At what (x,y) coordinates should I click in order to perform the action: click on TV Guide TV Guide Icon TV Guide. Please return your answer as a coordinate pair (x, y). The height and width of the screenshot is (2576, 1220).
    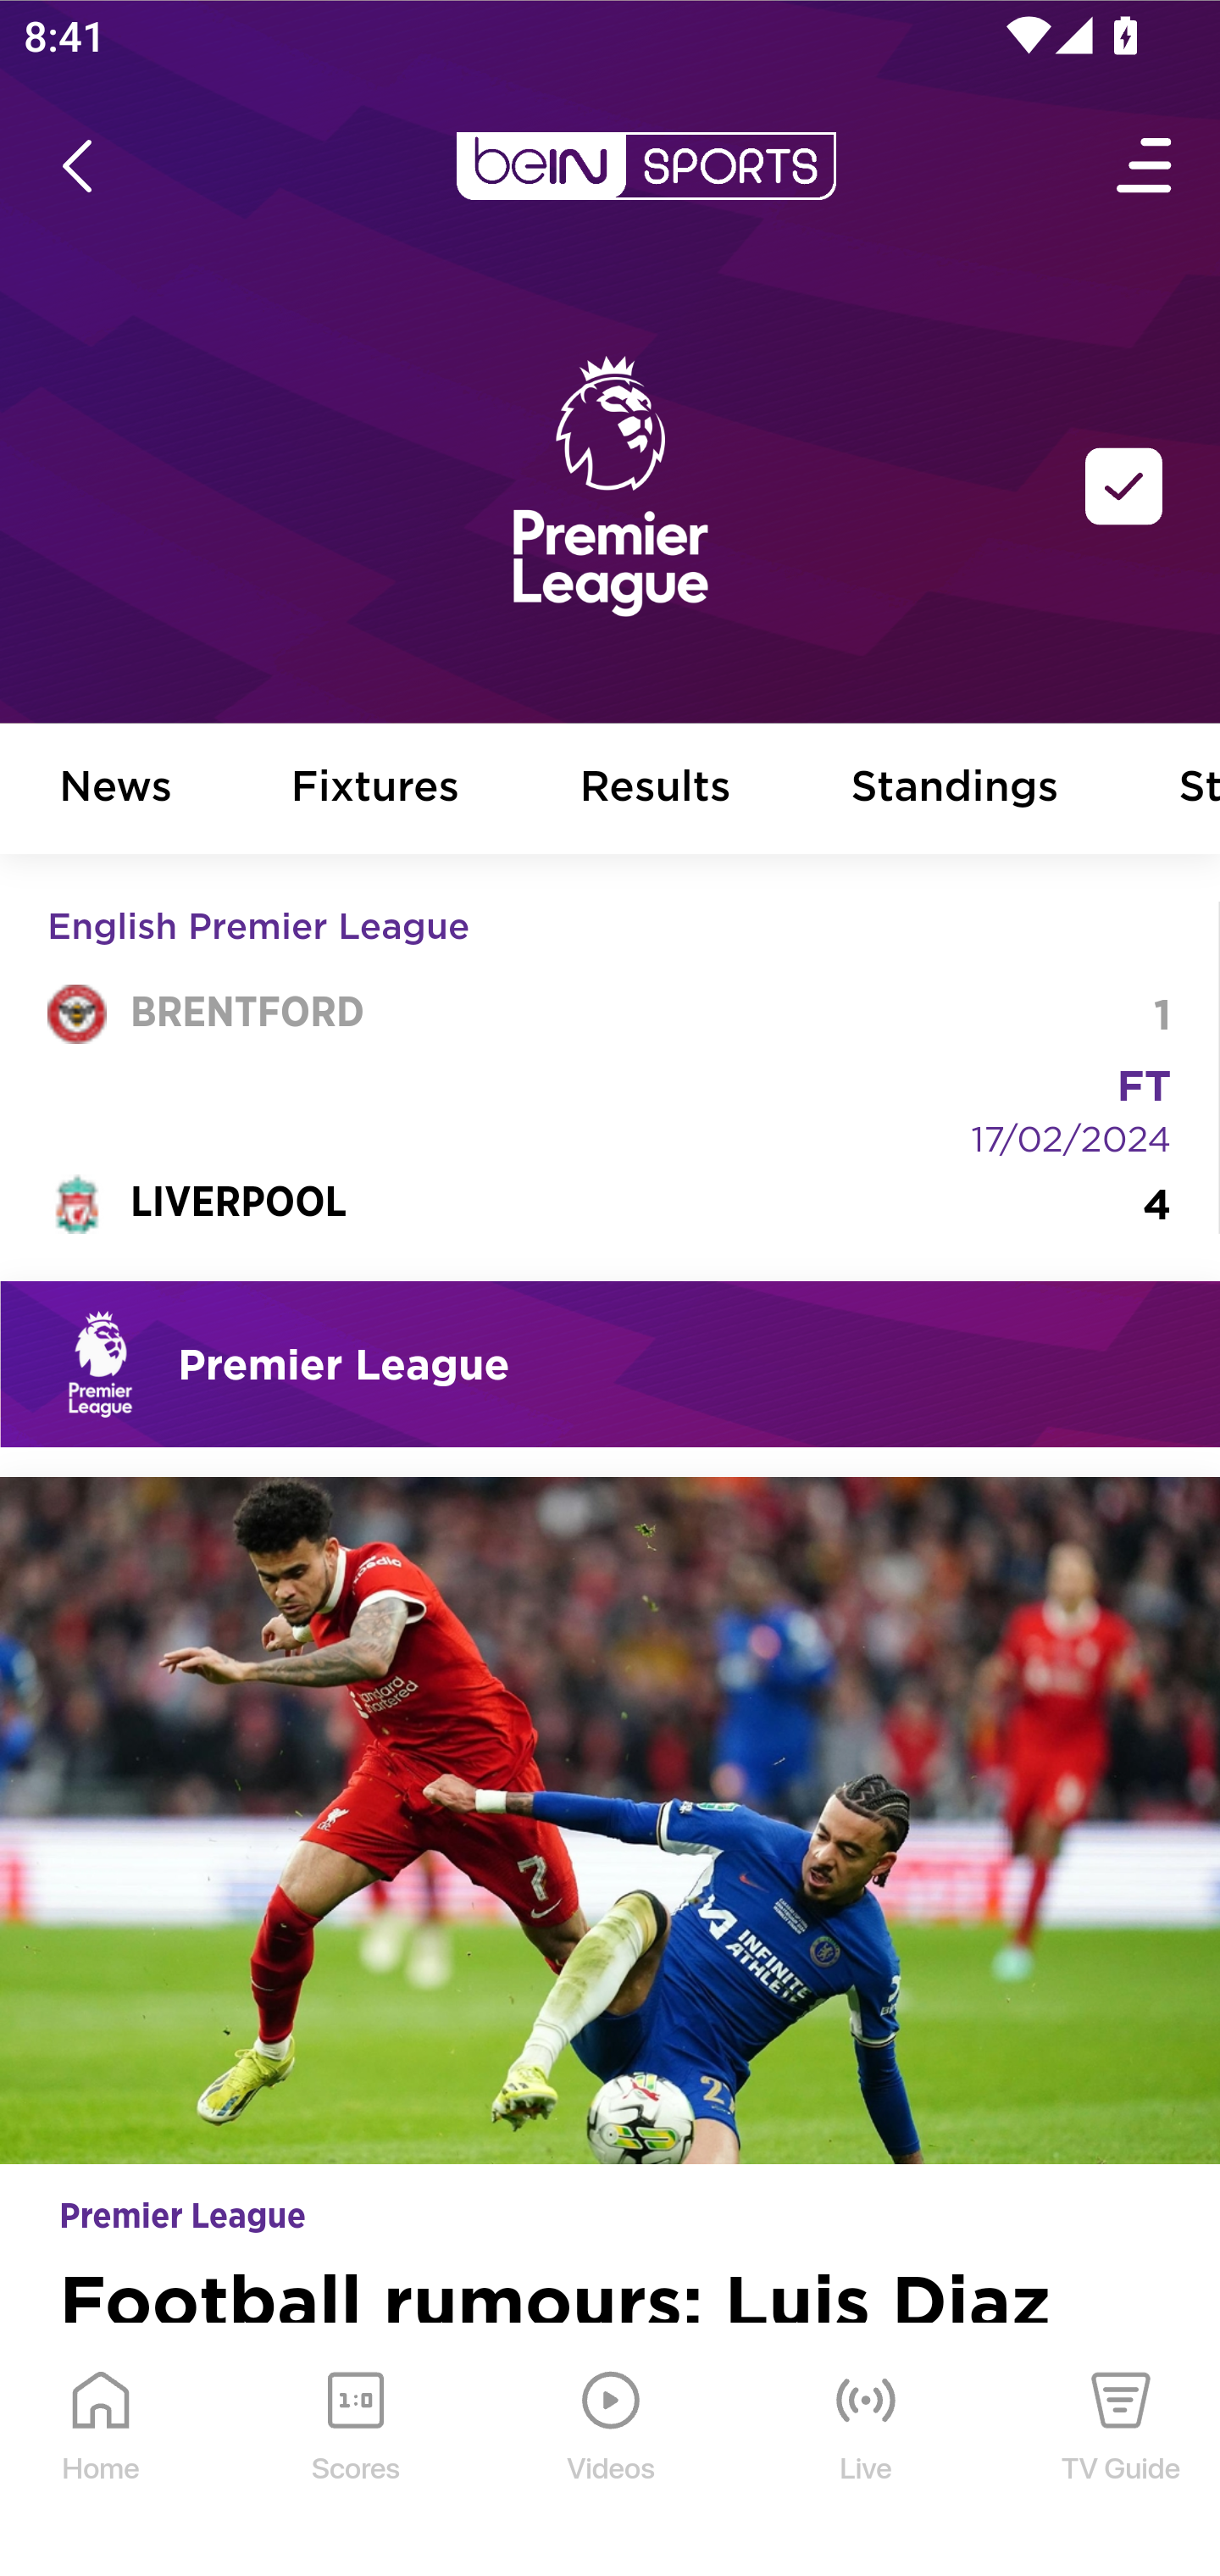
    Looking at the image, I should click on (1122, 2451).